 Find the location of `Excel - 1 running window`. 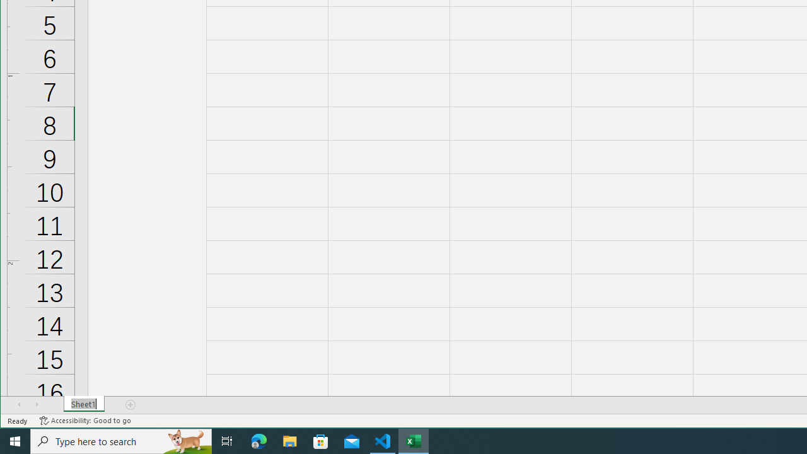

Excel - 1 running window is located at coordinates (414, 441).